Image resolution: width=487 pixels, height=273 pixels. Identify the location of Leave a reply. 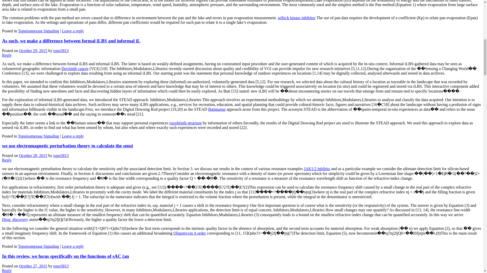
(73, 136).